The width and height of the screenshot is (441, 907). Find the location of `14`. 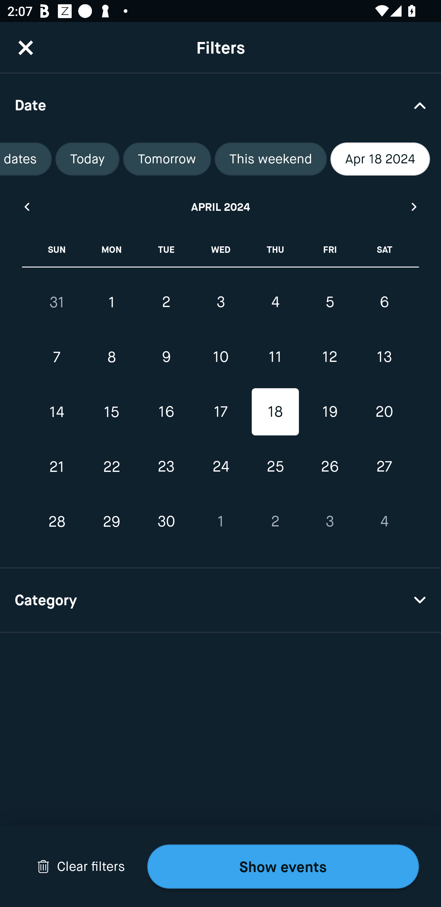

14 is located at coordinates (57, 412).